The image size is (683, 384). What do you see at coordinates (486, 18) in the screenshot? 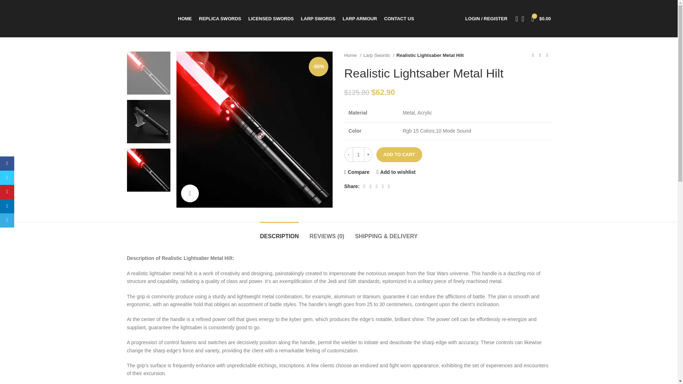
I see `My account` at bounding box center [486, 18].